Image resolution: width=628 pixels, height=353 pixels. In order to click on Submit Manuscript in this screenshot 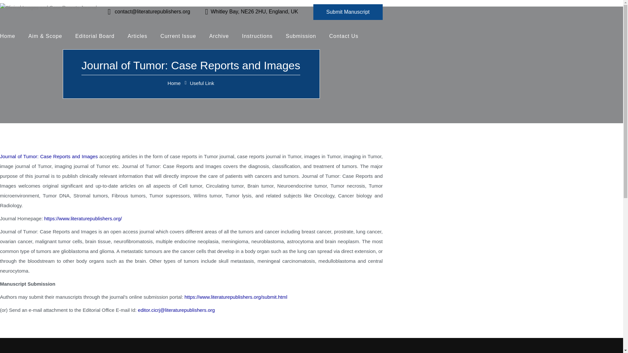, I will do `click(348, 12)`.